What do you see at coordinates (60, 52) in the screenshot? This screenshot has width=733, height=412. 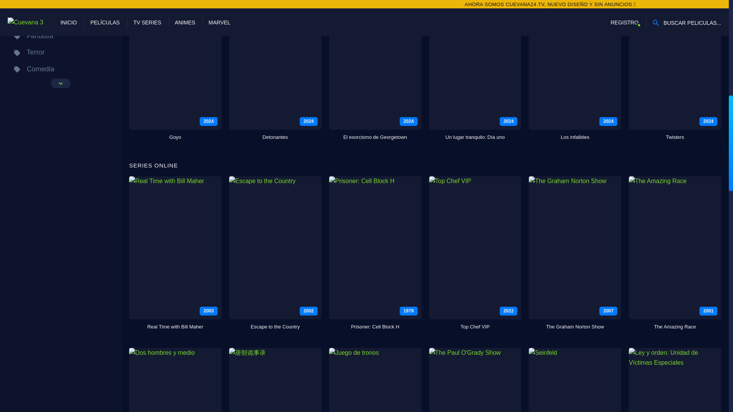 I see `Terror` at bounding box center [60, 52].